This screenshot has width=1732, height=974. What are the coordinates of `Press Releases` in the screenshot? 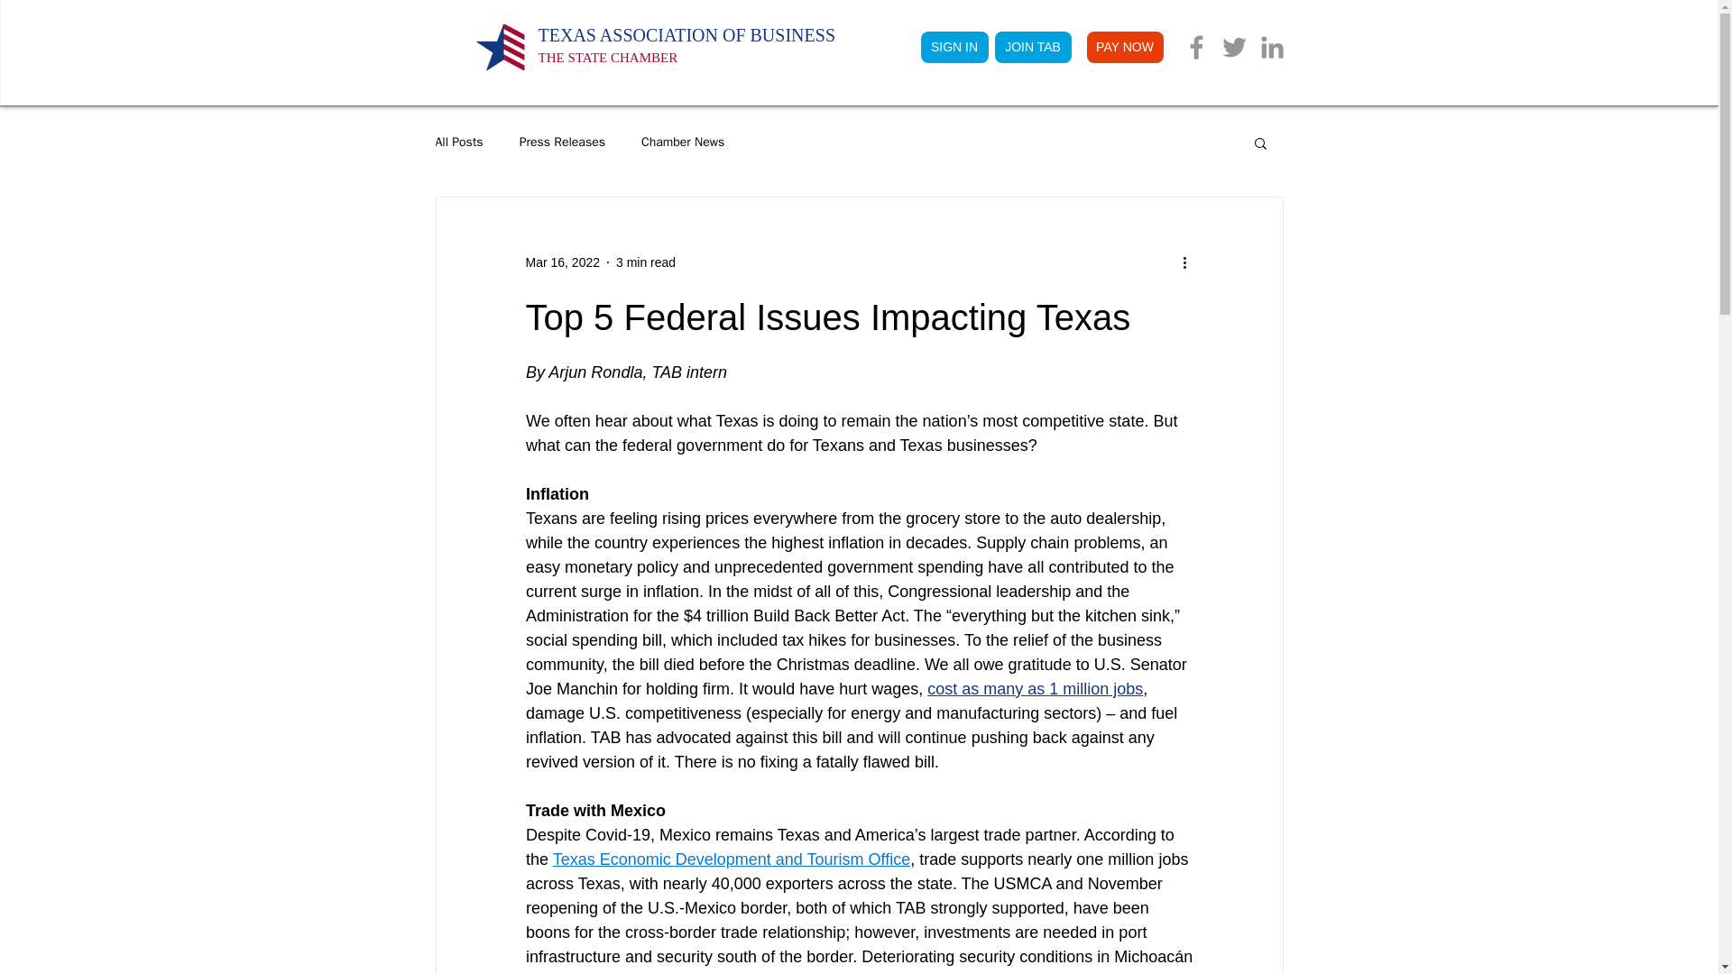 It's located at (562, 142).